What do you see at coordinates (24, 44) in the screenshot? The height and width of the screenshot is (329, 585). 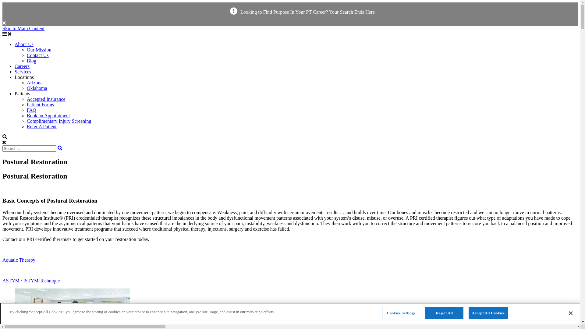 I see `About Us` at bounding box center [24, 44].